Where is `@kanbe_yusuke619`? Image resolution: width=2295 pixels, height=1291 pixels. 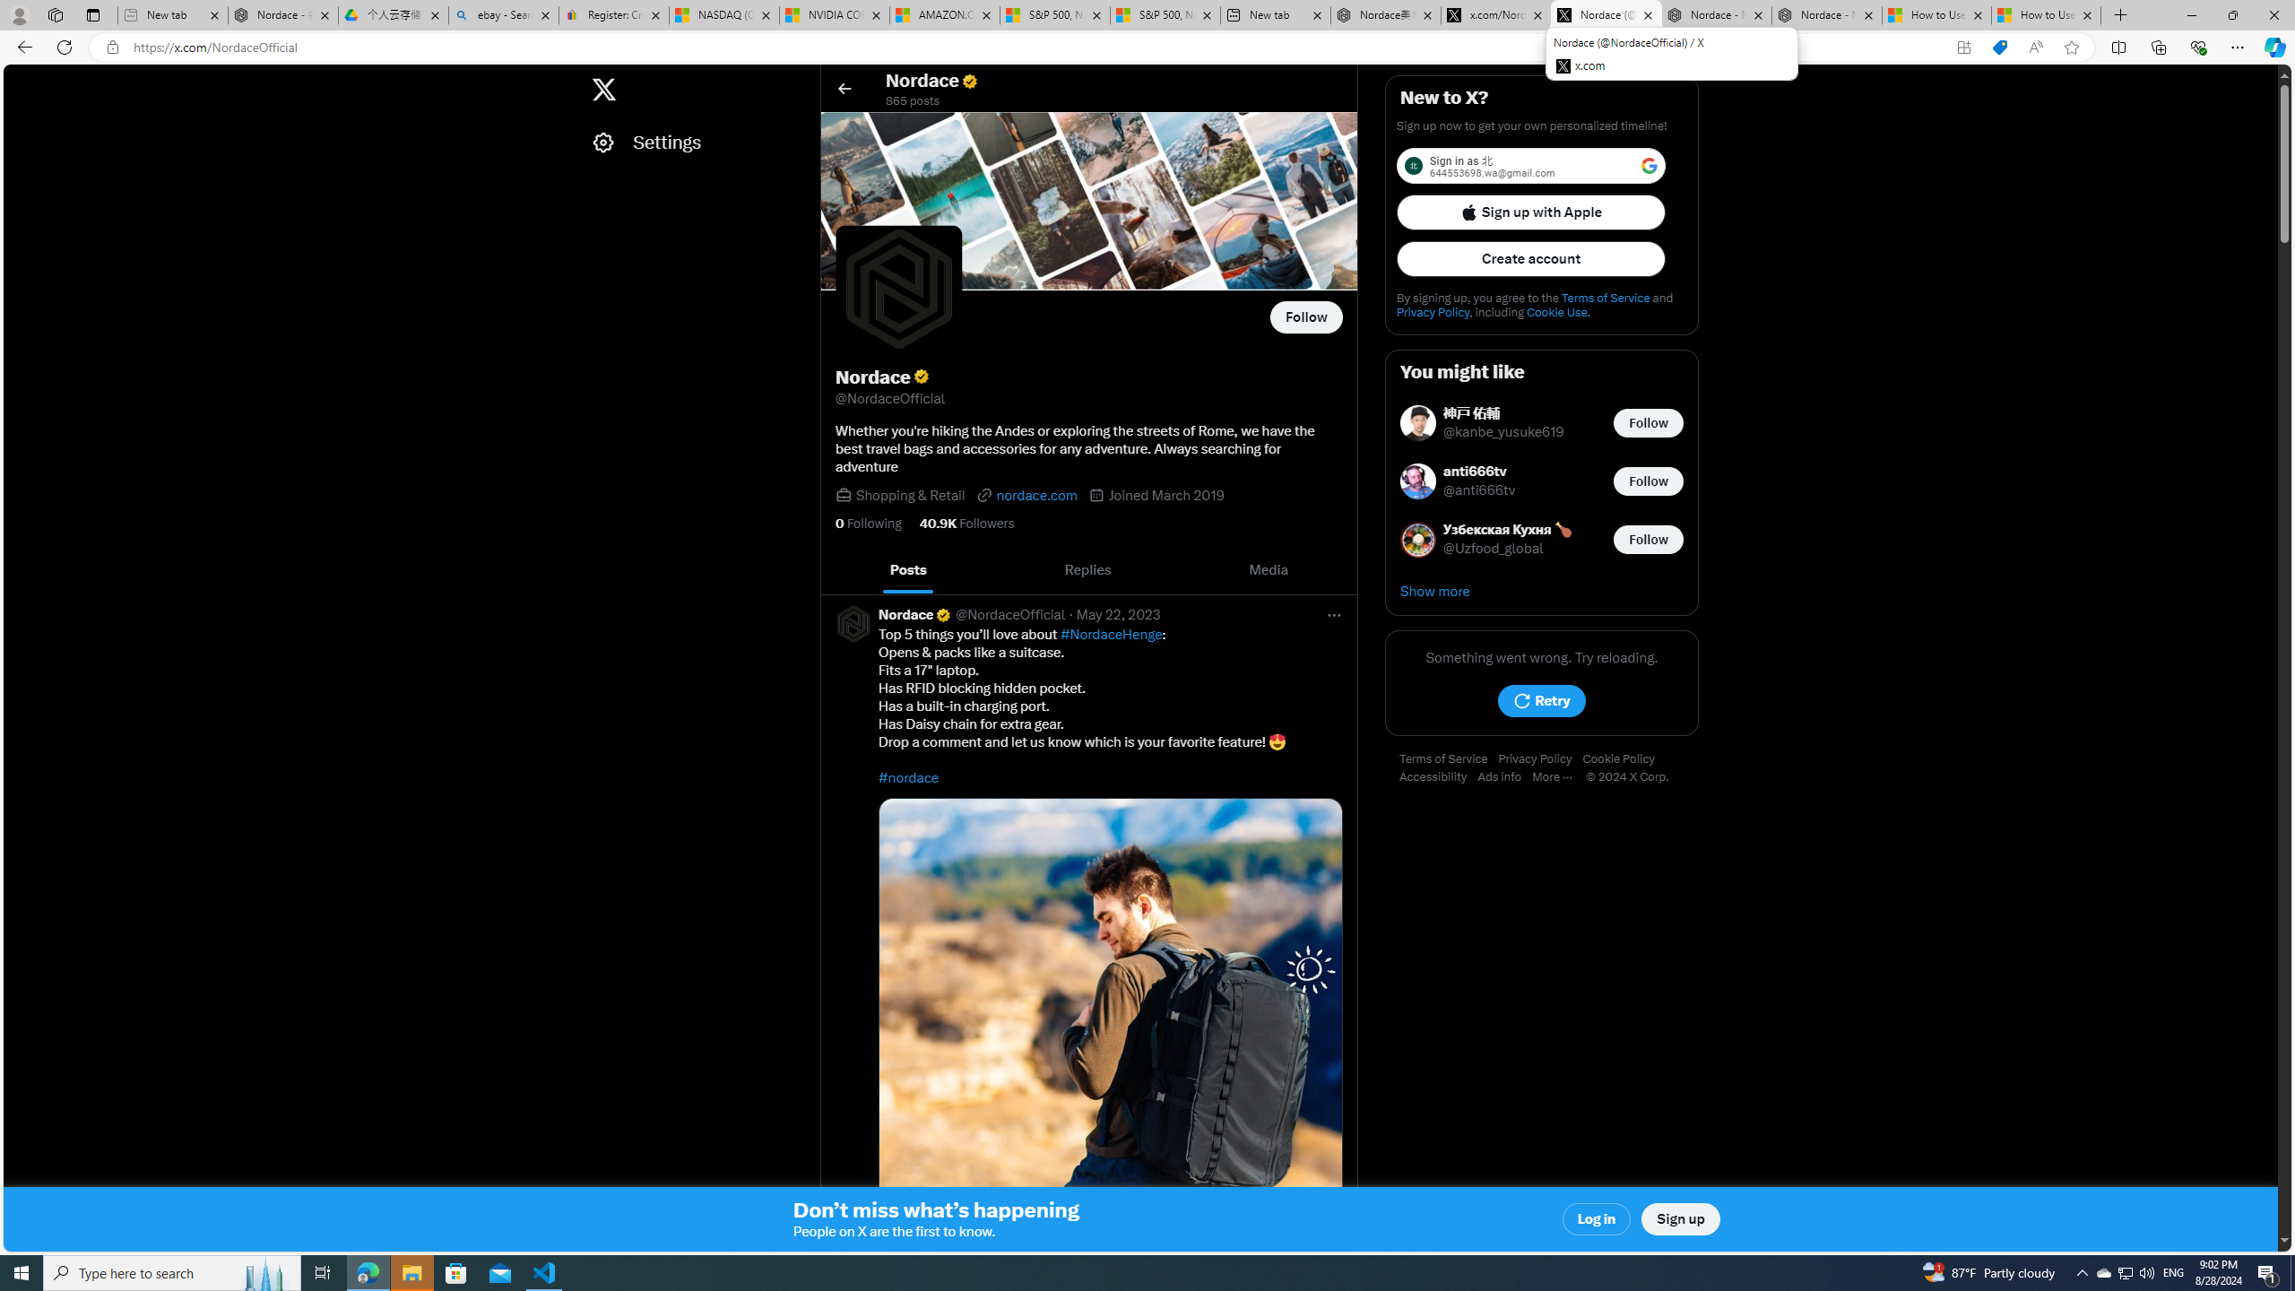
@kanbe_yusuke619 is located at coordinates (1504, 432).